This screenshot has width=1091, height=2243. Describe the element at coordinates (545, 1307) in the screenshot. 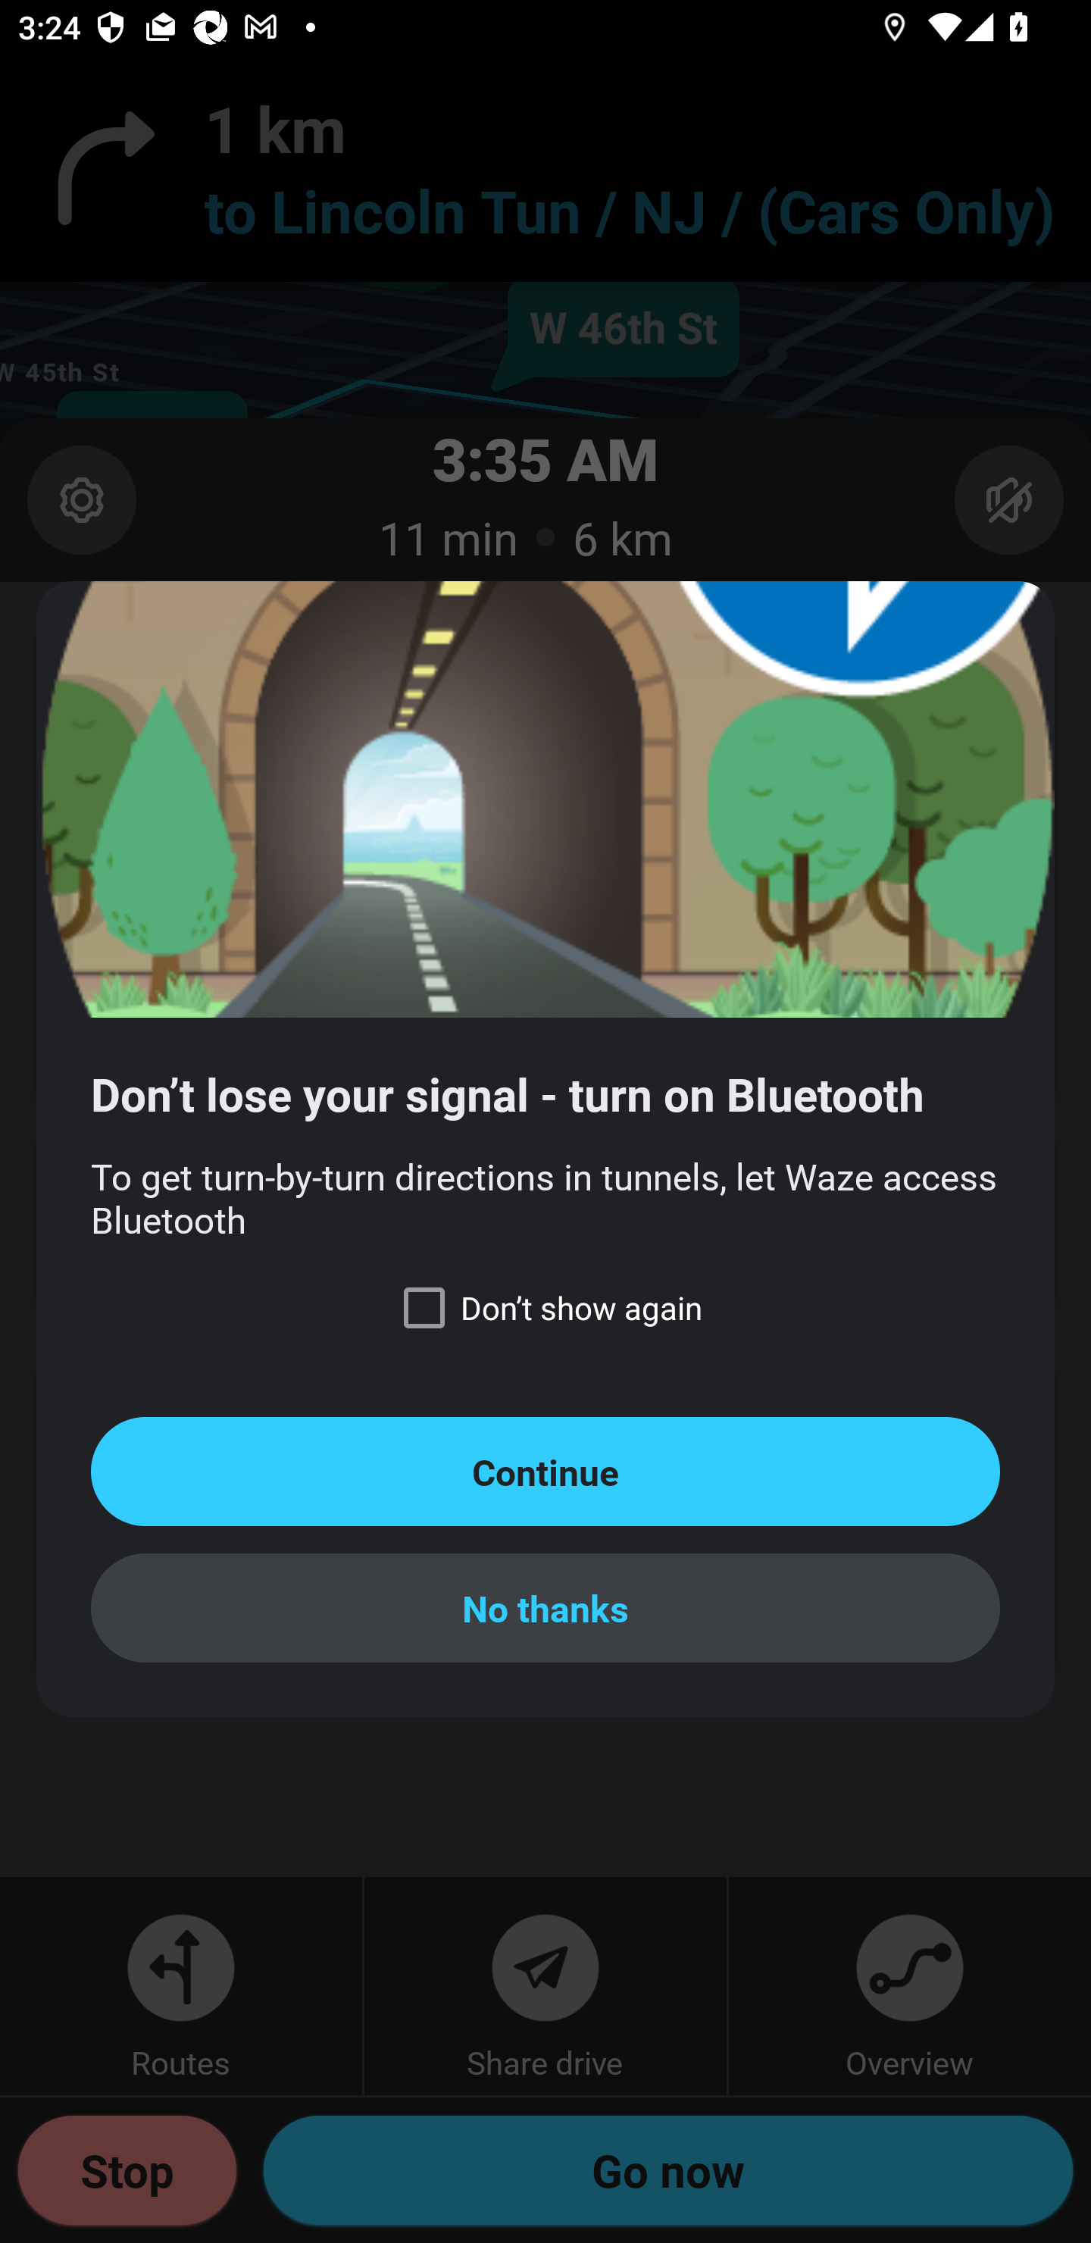

I see `Don’t show again` at that location.